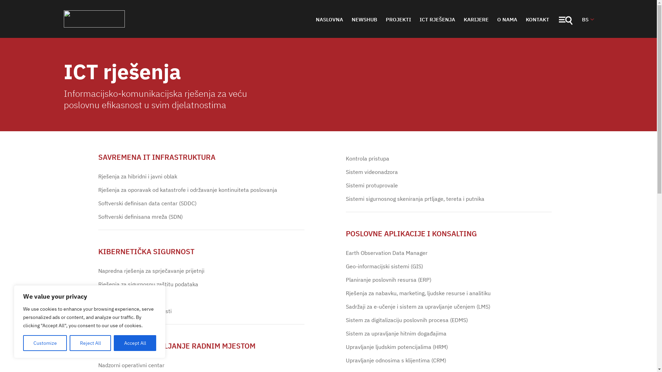  I want to click on Upravljanje ljudskim potencijalima (HRM), so click(397, 347).